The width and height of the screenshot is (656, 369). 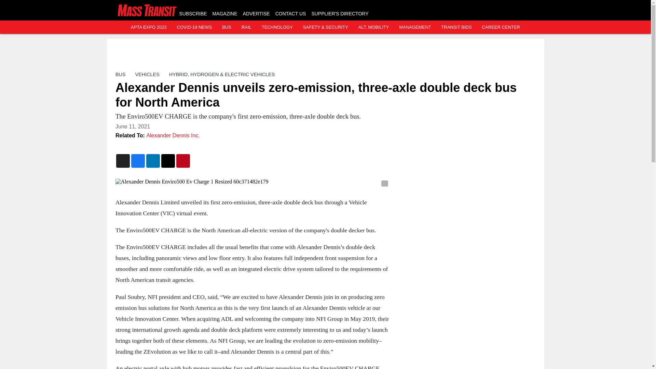 I want to click on Alexander Dennis Inc., so click(x=173, y=135).